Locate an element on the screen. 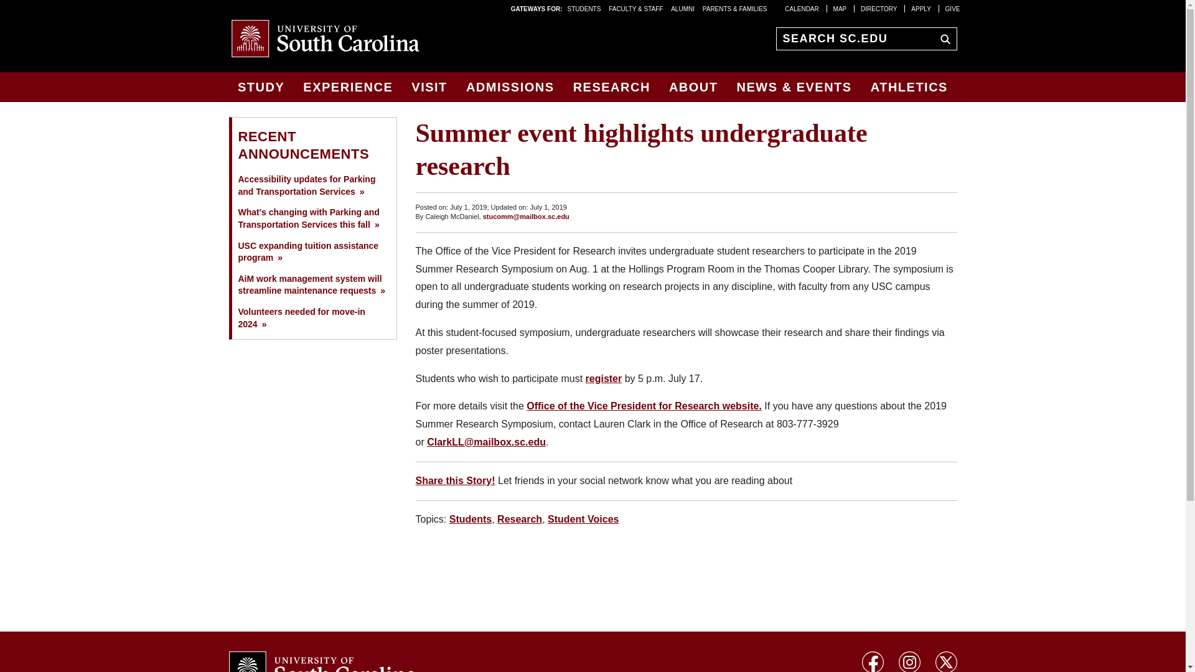 This screenshot has width=1195, height=672. sc.edu Search is located at coordinates (942, 38).